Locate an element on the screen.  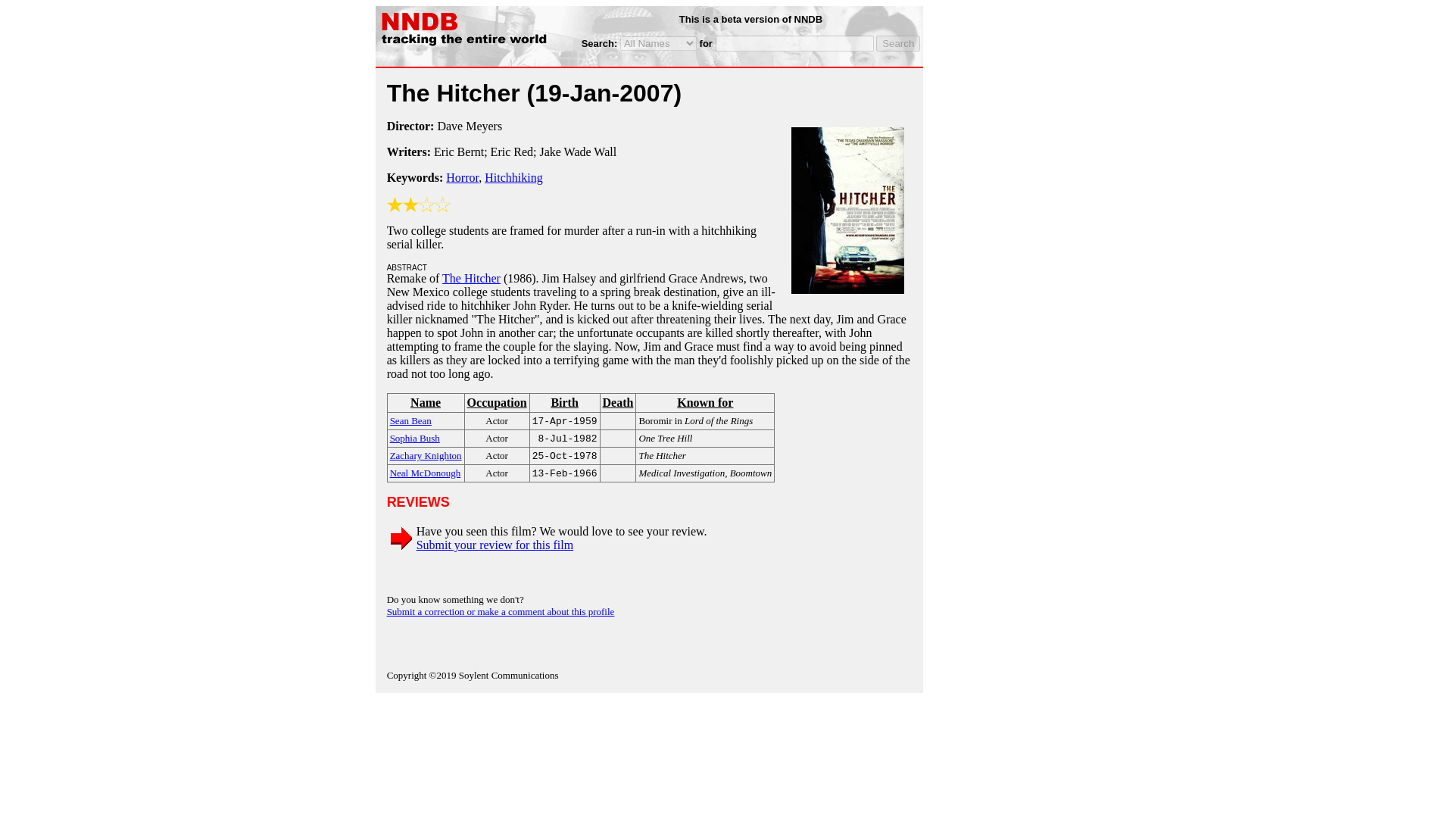
Name is located at coordinates (426, 403).